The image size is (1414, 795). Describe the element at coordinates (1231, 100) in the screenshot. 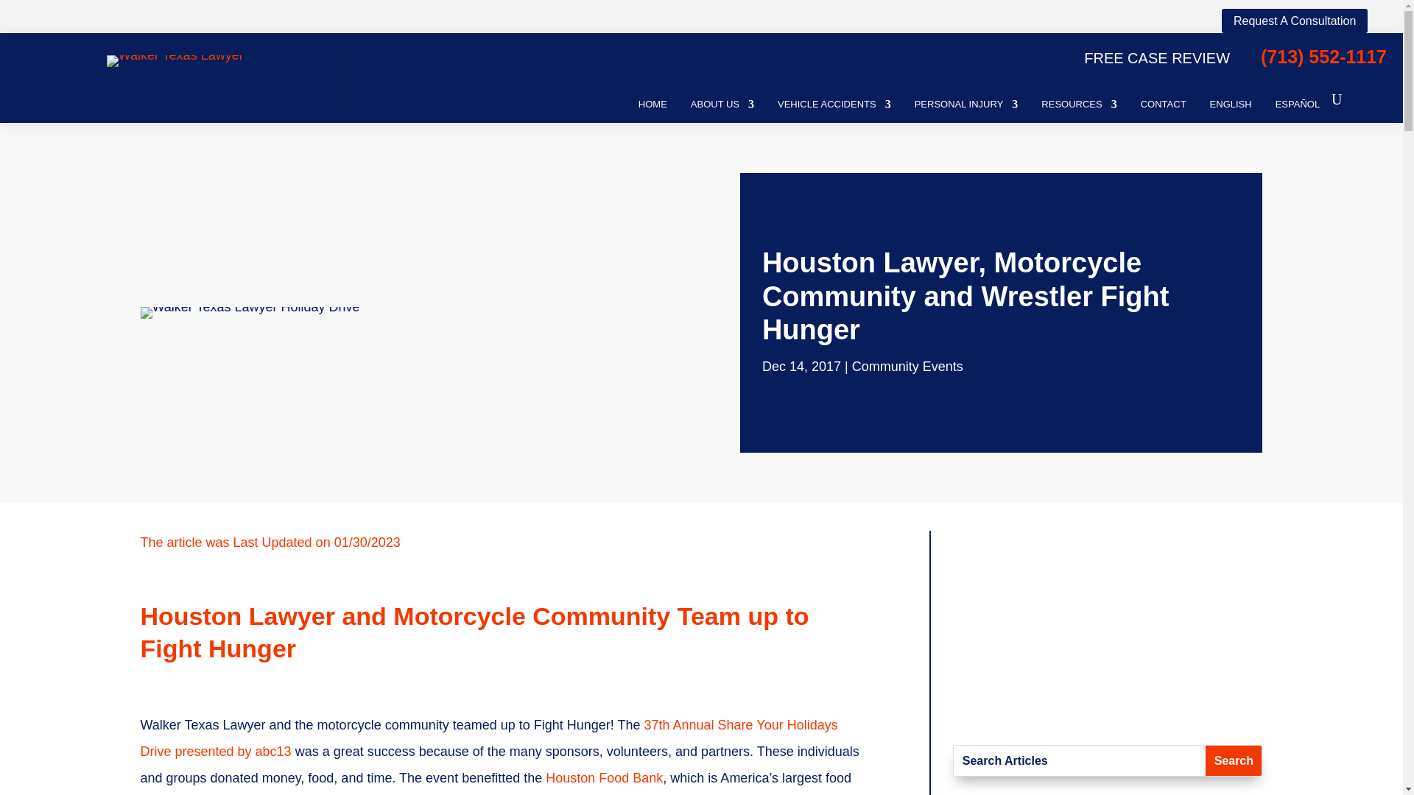

I see `English` at that location.